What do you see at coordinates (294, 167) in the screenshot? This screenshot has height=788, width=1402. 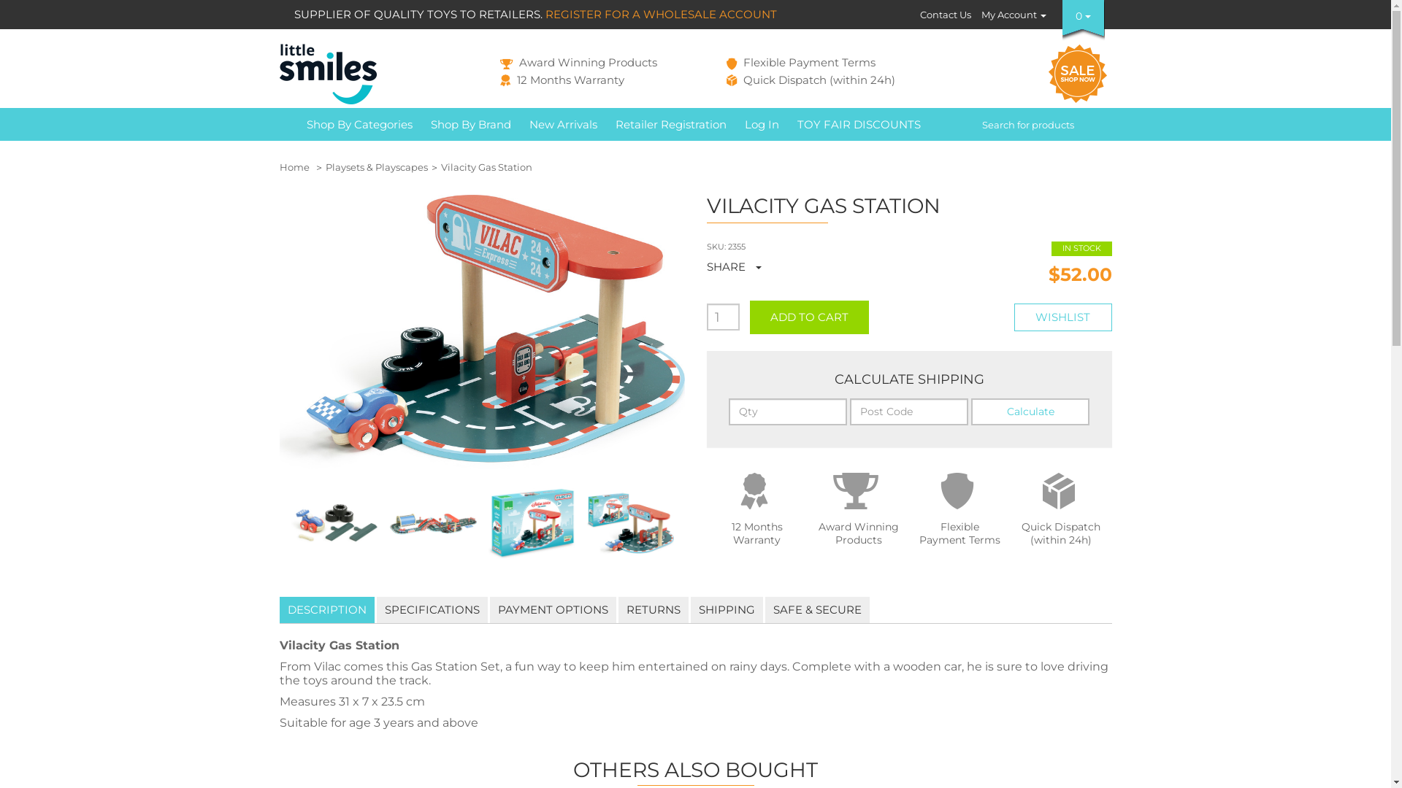 I see `Home` at bounding box center [294, 167].